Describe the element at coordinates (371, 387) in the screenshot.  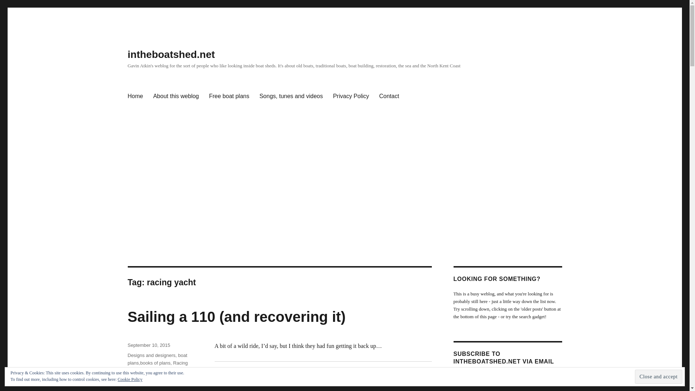
I see `Email` at that location.